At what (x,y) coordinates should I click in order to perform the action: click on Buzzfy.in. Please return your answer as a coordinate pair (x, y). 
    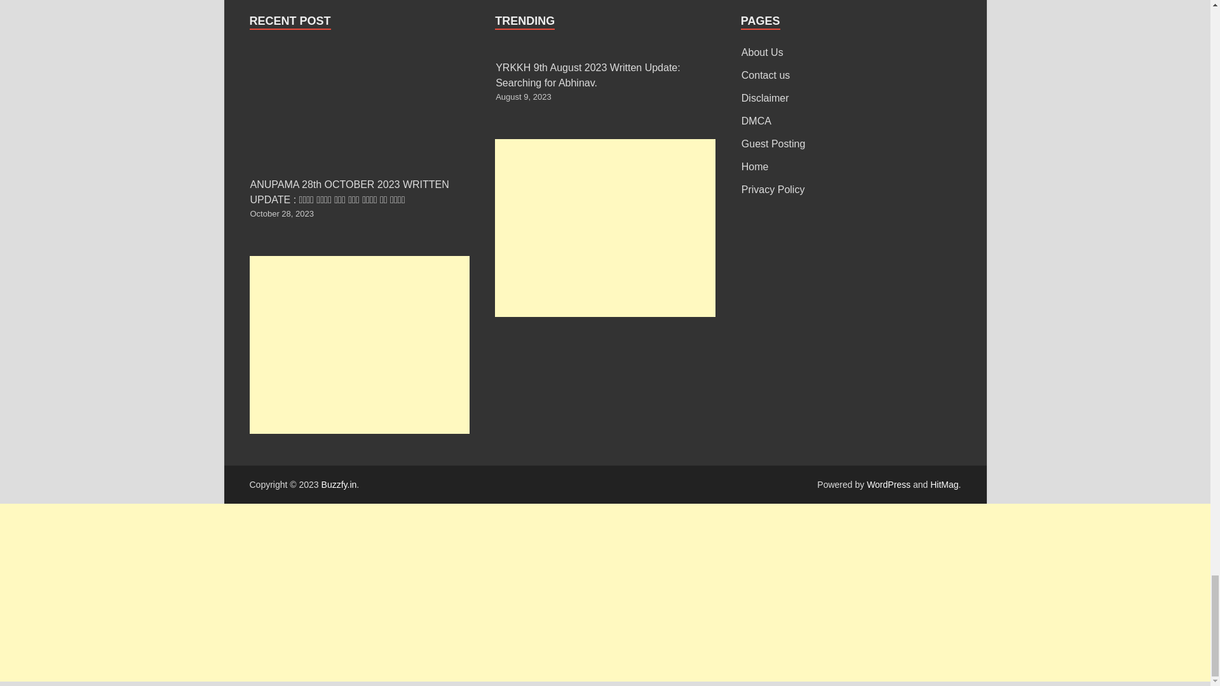
    Looking at the image, I should click on (339, 484).